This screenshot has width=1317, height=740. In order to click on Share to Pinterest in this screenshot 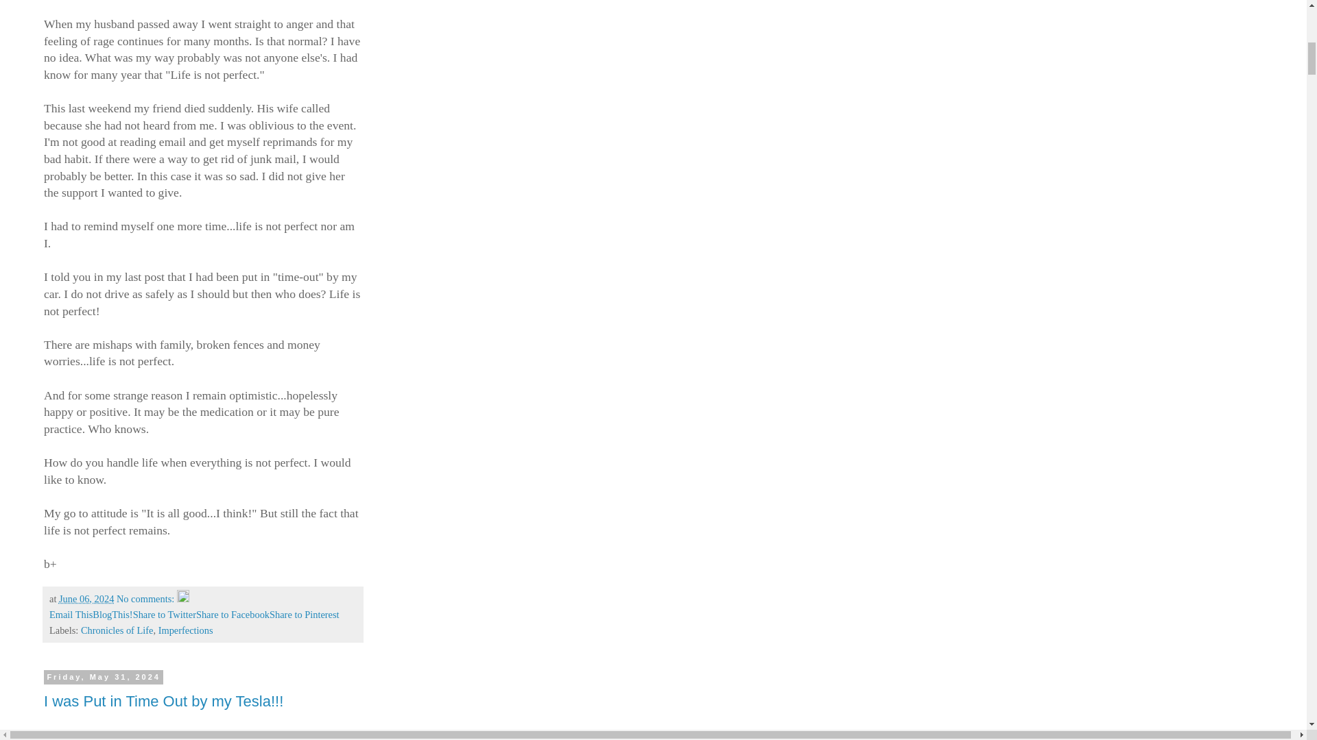, I will do `click(305, 614)`.